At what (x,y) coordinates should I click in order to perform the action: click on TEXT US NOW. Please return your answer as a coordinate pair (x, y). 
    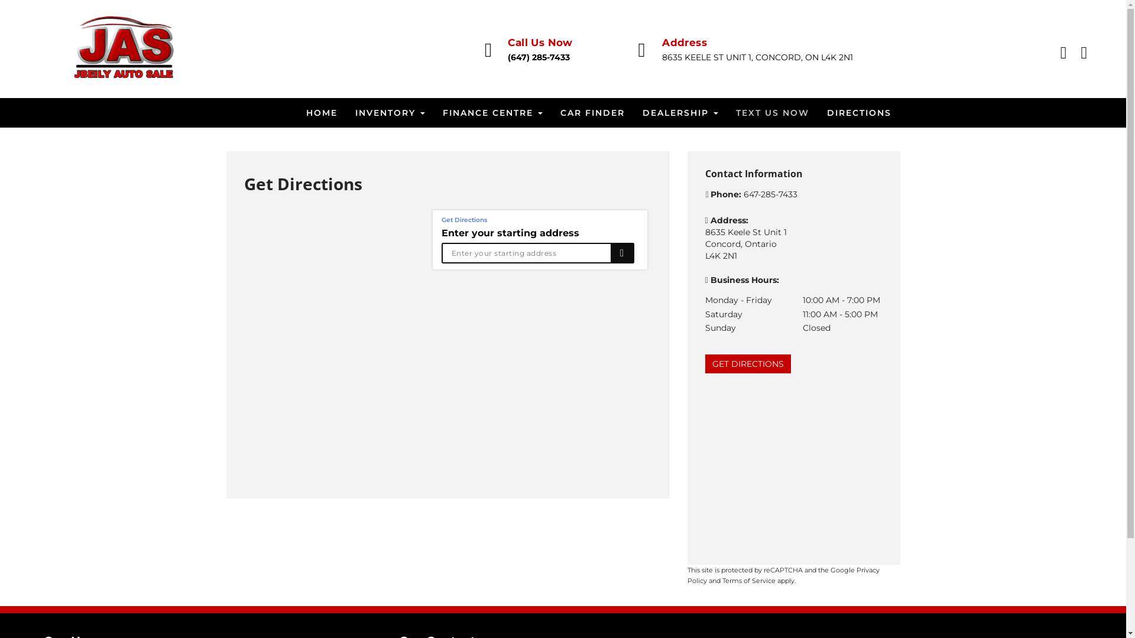
    Looking at the image, I should click on (773, 113).